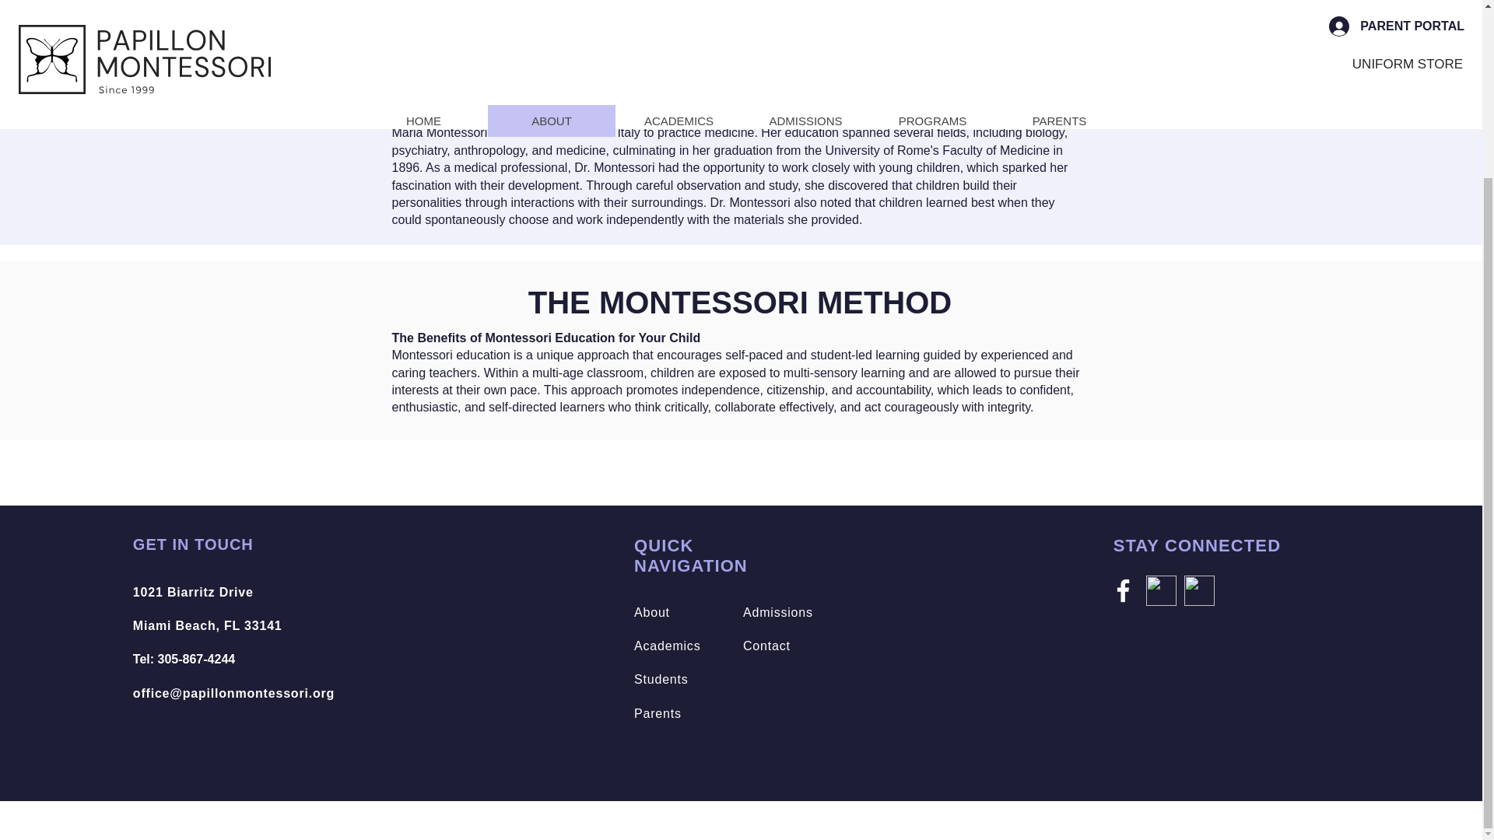  Describe the element at coordinates (184, 660) in the screenshot. I see `Admissions` at that location.